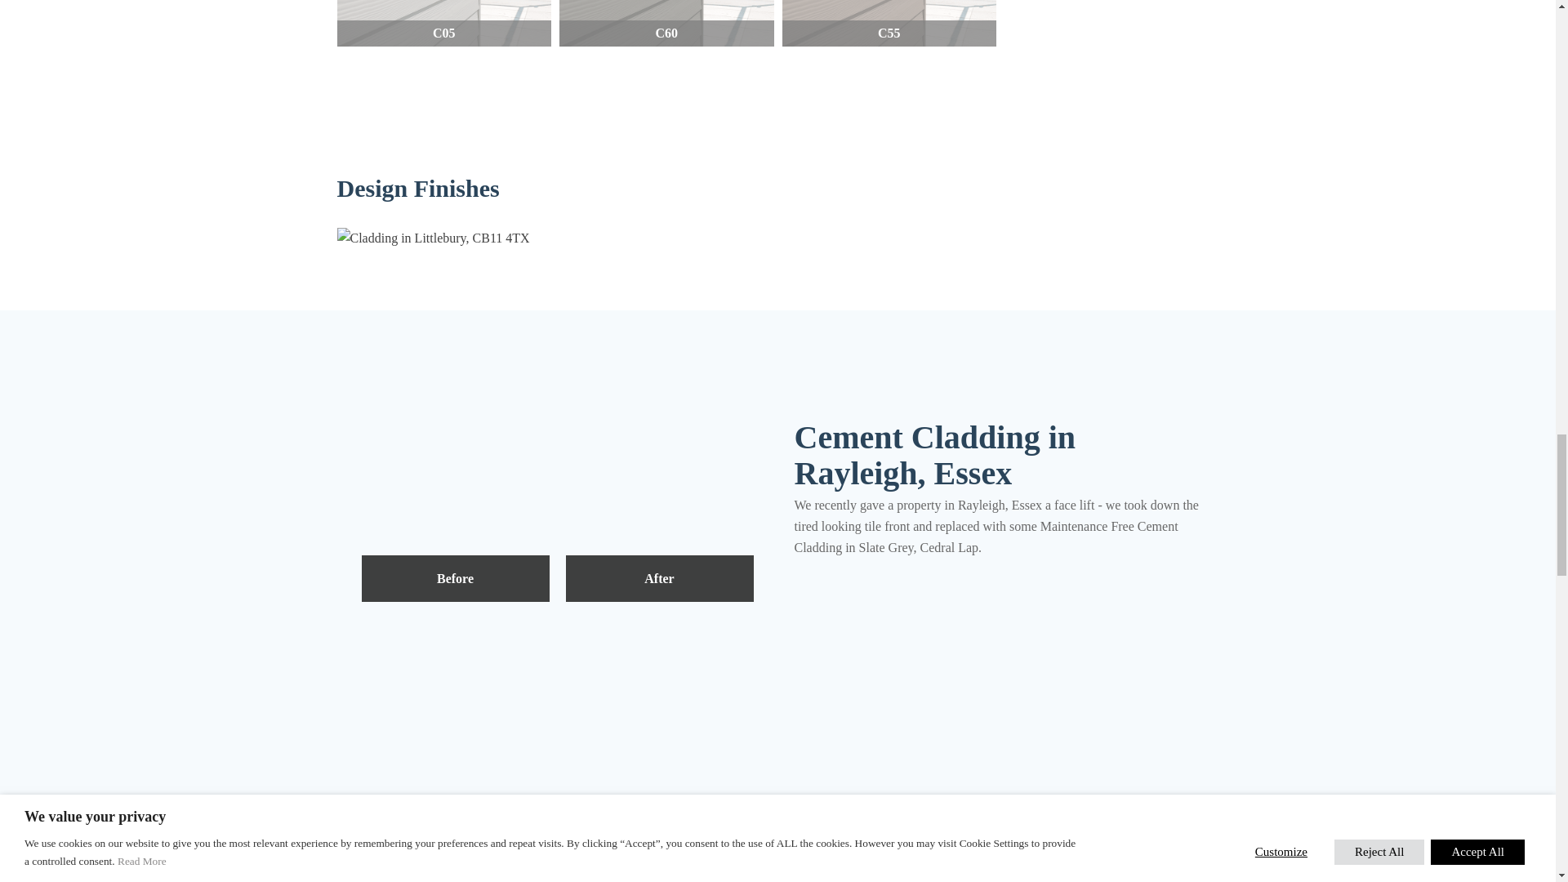 The image size is (1568, 882). Describe the element at coordinates (666, 24) in the screenshot. I see `C60` at that location.